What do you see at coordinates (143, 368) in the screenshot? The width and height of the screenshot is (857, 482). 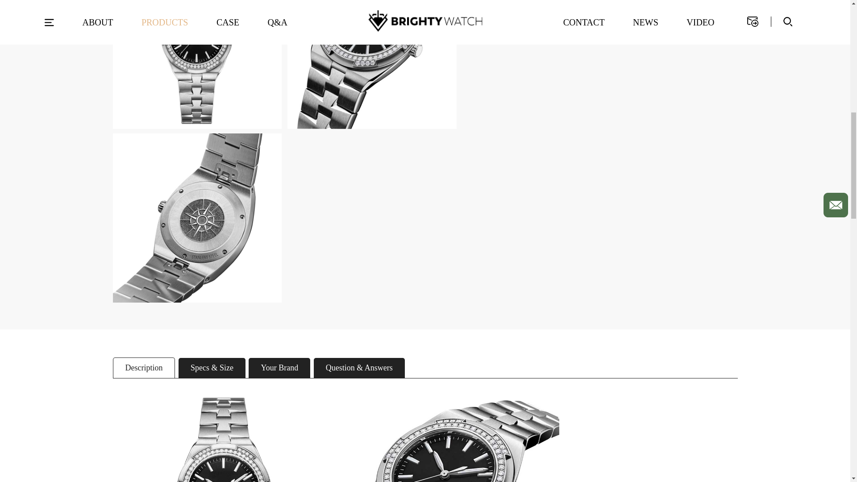 I see `Description` at bounding box center [143, 368].